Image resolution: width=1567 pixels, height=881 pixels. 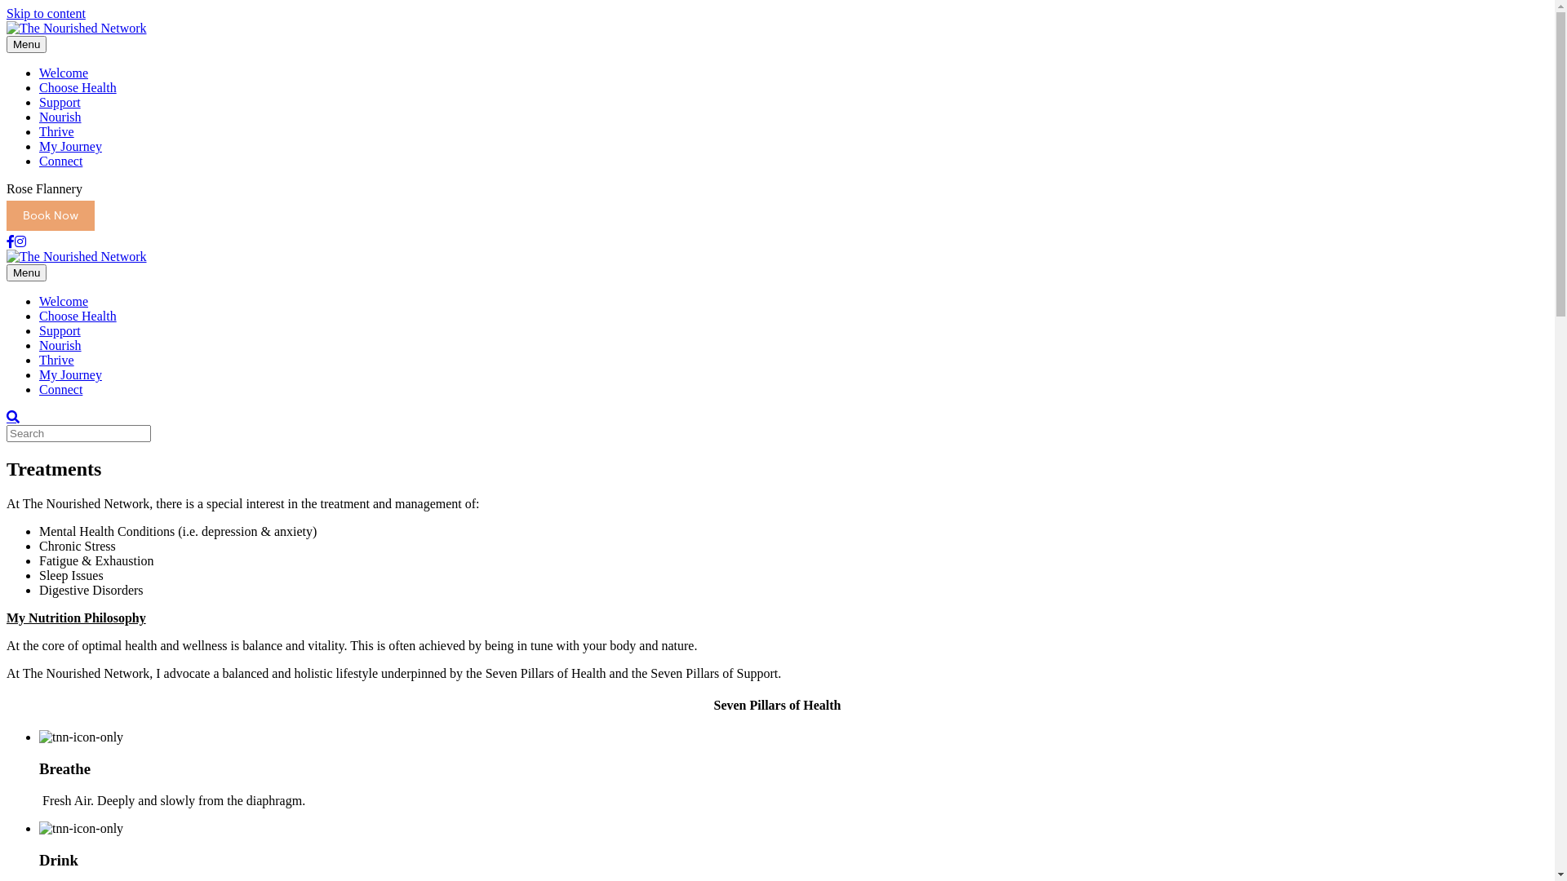 I want to click on Welcome, so click(x=64, y=73).